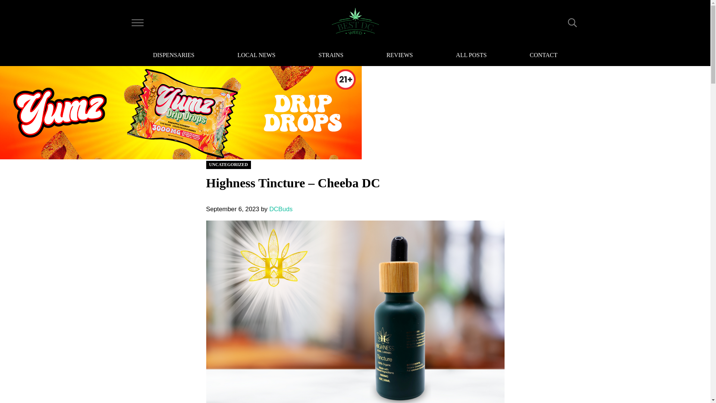 This screenshot has width=716, height=403. I want to click on CONTACT, so click(543, 56).